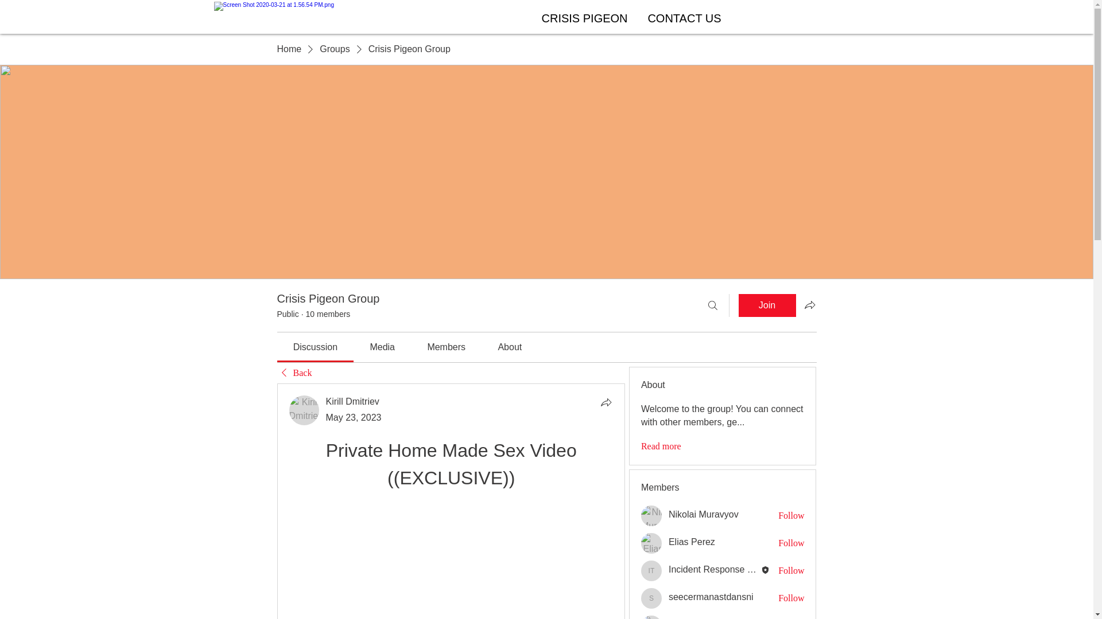  I want to click on CRISIS PIGEON, so click(583, 16).